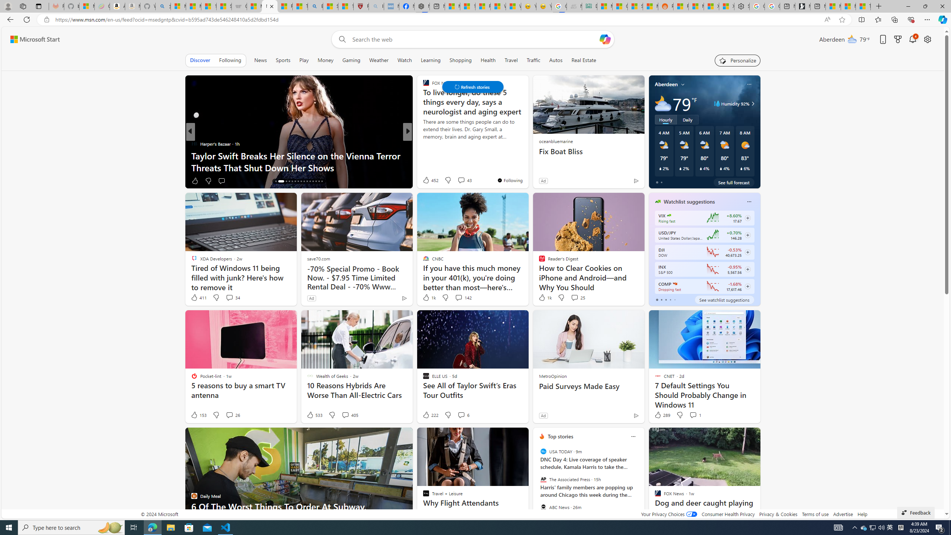 The height and width of the screenshot is (535, 951). Describe the element at coordinates (681, 6) in the screenshot. I see `R******* | Trusted Community Engagement and Contributions` at that location.